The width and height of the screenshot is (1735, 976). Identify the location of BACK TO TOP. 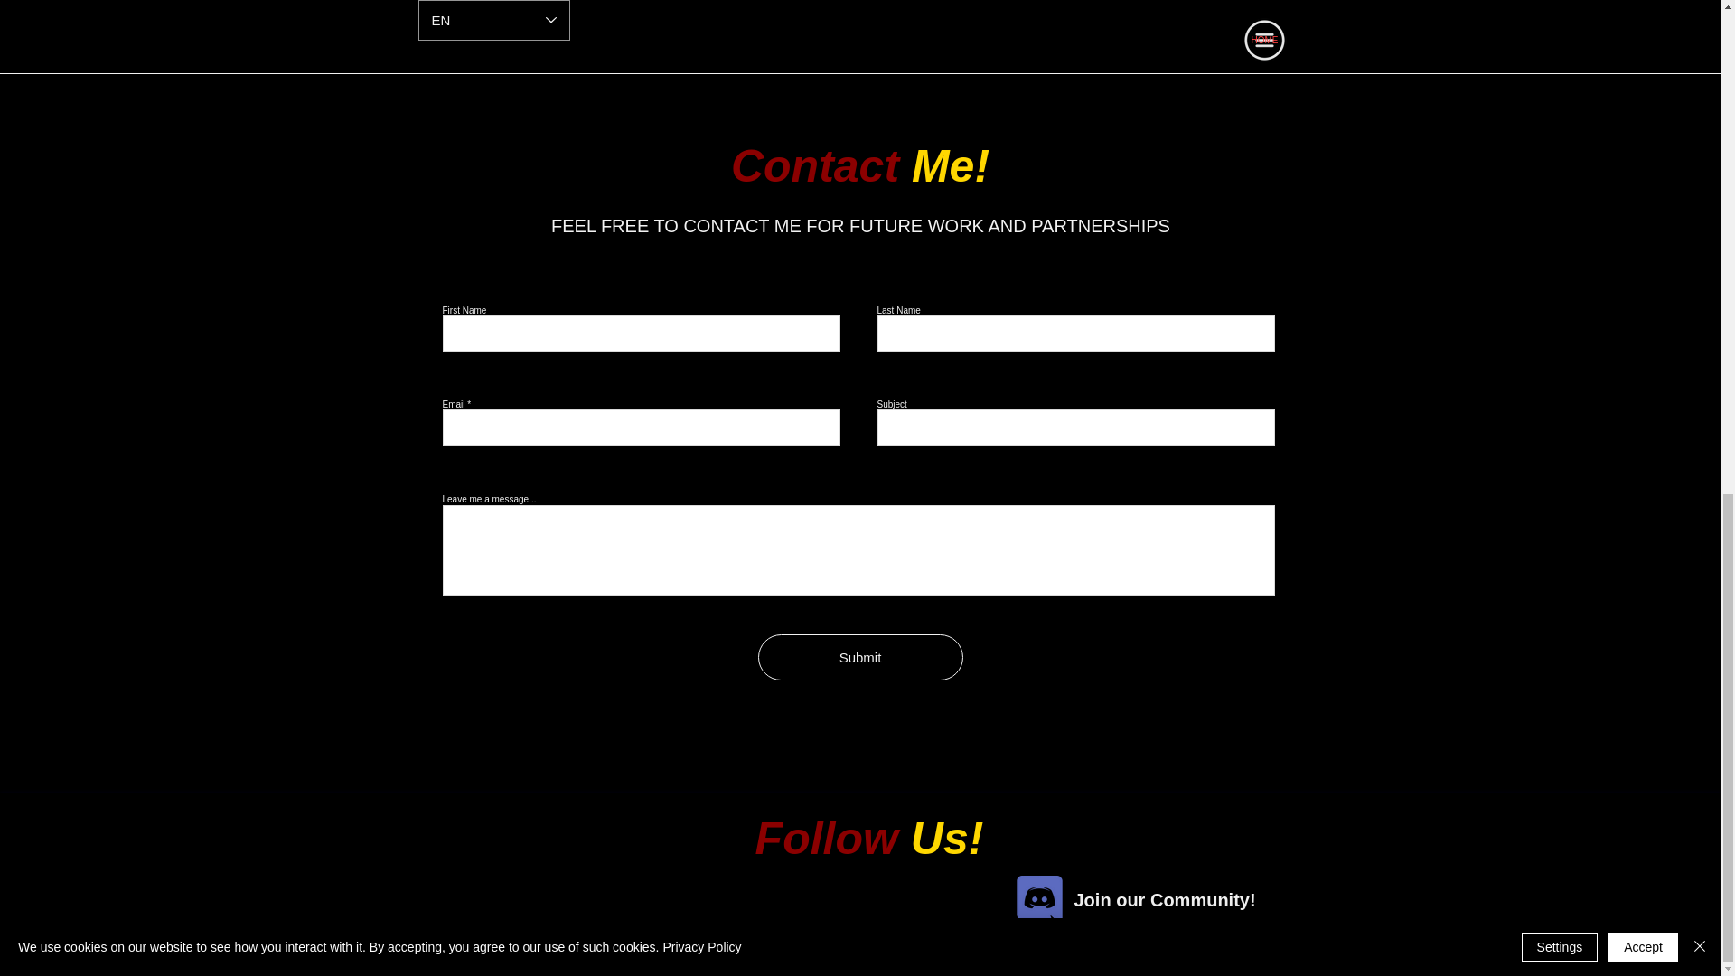
(1249, 953).